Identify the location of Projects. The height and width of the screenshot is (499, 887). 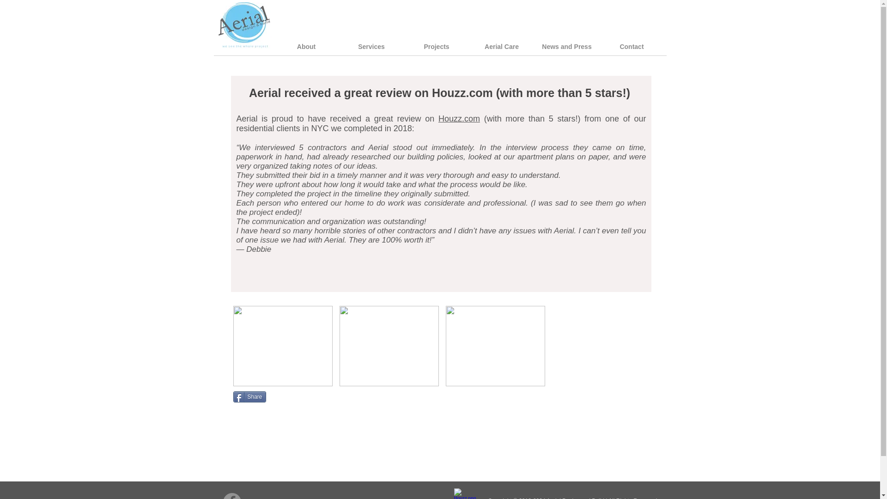
(436, 49).